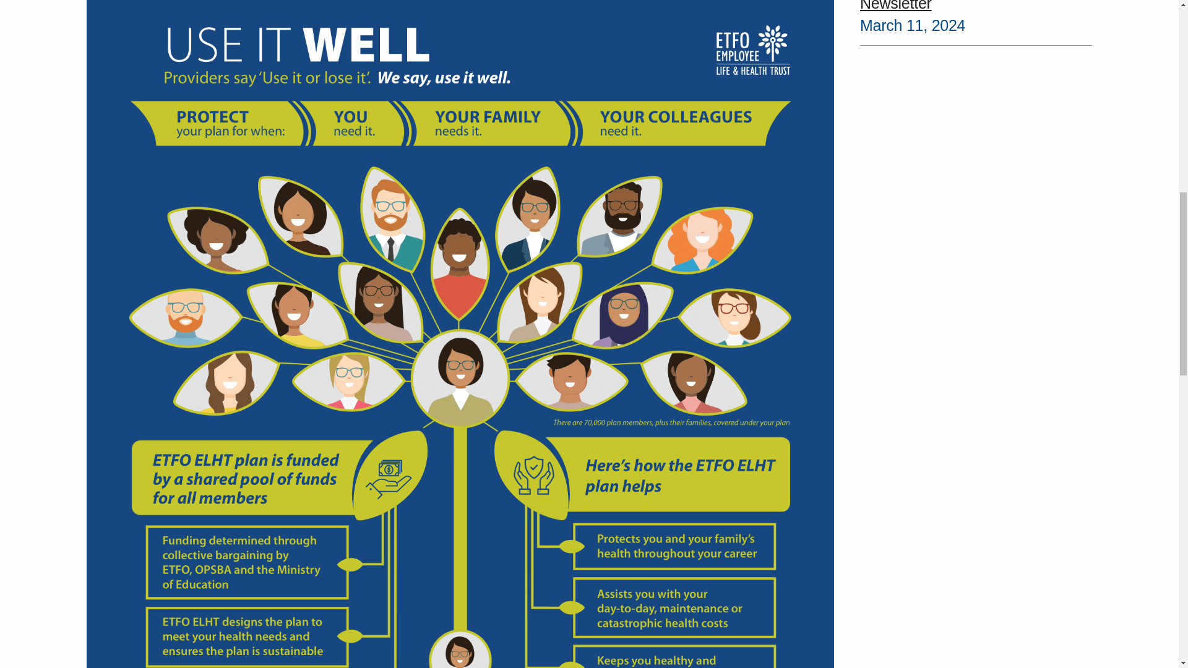 The image size is (1188, 668). What do you see at coordinates (976, 7) in the screenshot?
I see `Spring 2024 Issue: Your Benefits Newsletter` at bounding box center [976, 7].